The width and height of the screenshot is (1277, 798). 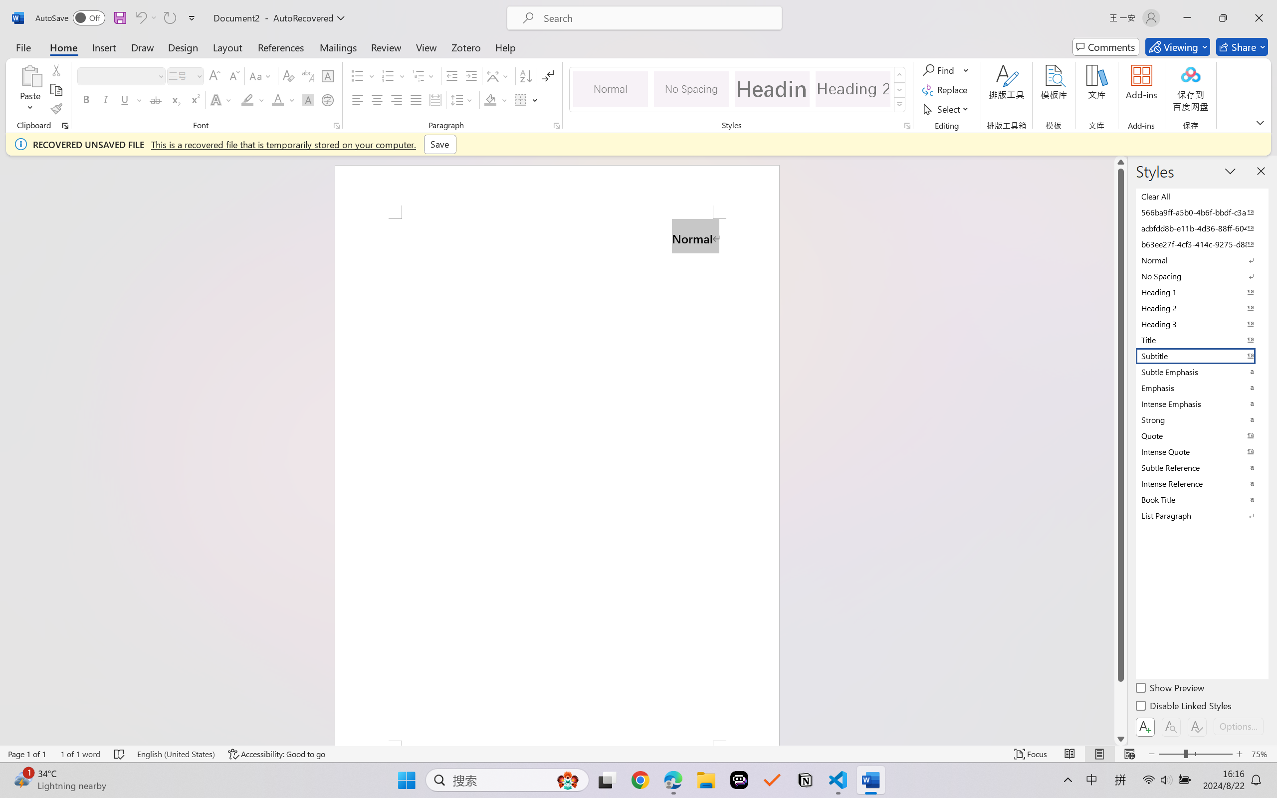 I want to click on Quote, so click(x=1201, y=435).